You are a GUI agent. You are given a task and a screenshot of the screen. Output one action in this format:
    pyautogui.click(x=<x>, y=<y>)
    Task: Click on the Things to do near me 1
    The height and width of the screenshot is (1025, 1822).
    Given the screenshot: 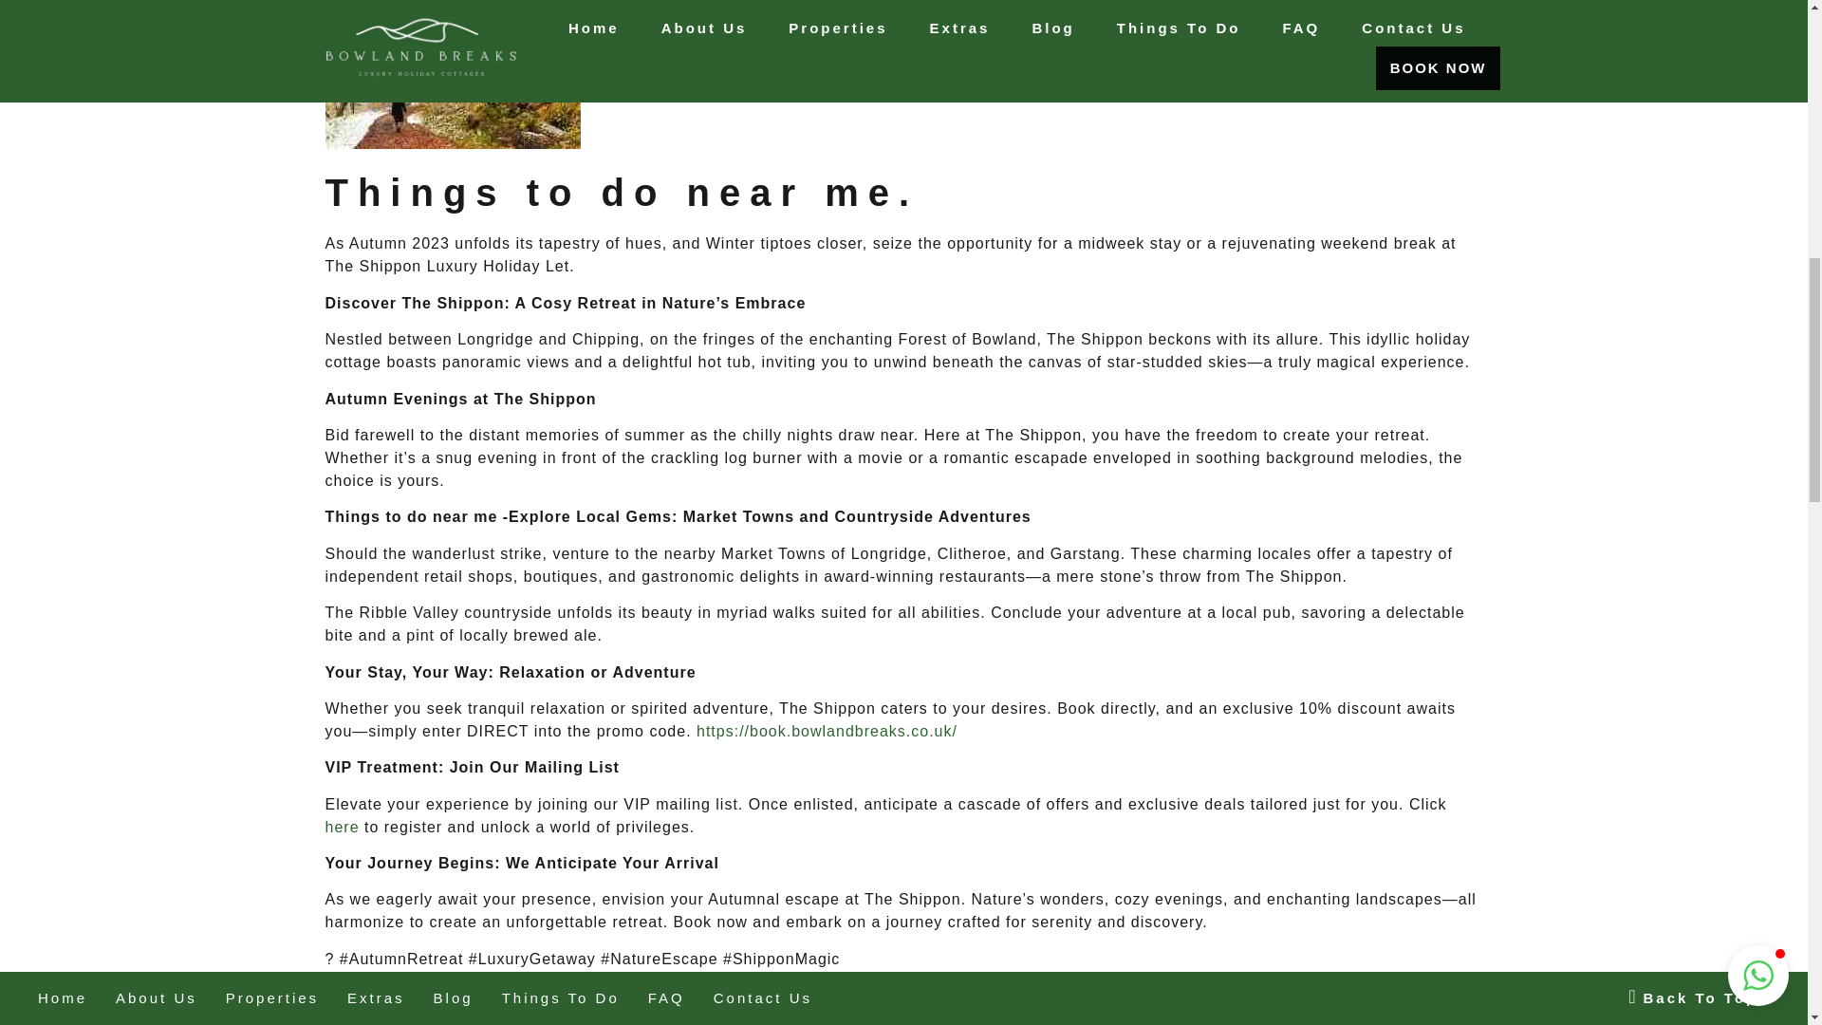 What is the action you would take?
    pyautogui.click(x=452, y=74)
    